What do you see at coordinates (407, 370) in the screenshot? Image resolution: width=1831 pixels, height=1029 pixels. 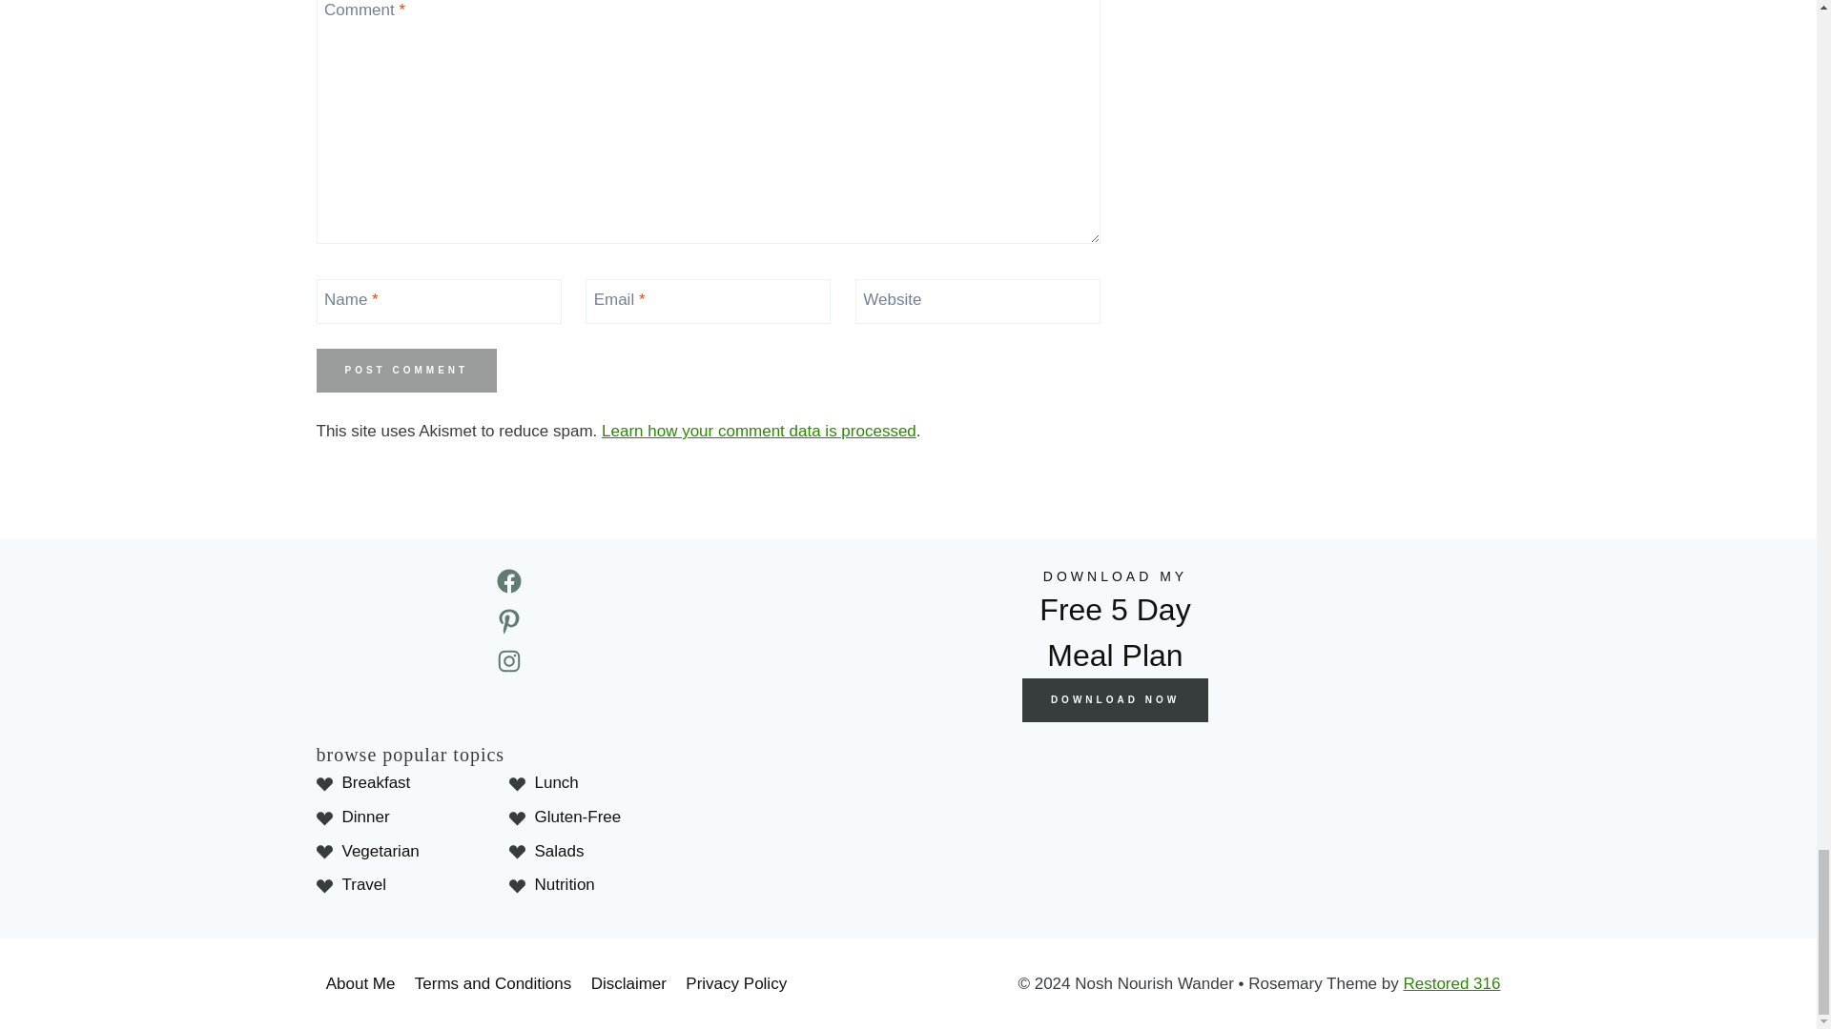 I see `Post Comment` at bounding box center [407, 370].